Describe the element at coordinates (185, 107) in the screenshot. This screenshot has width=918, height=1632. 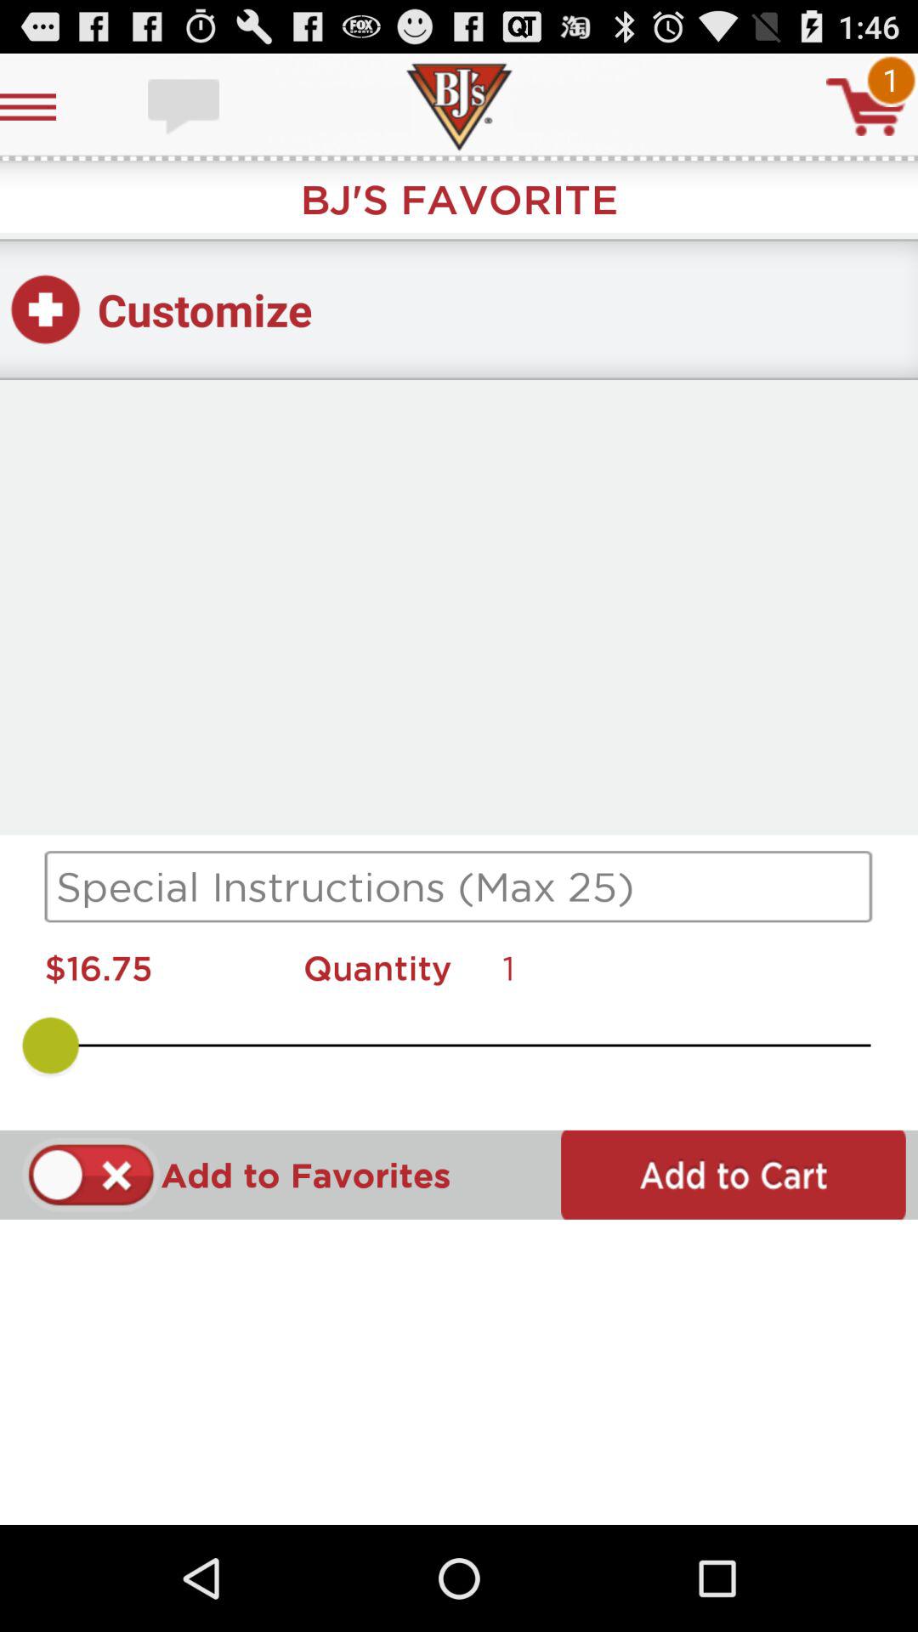
I see `chats` at that location.